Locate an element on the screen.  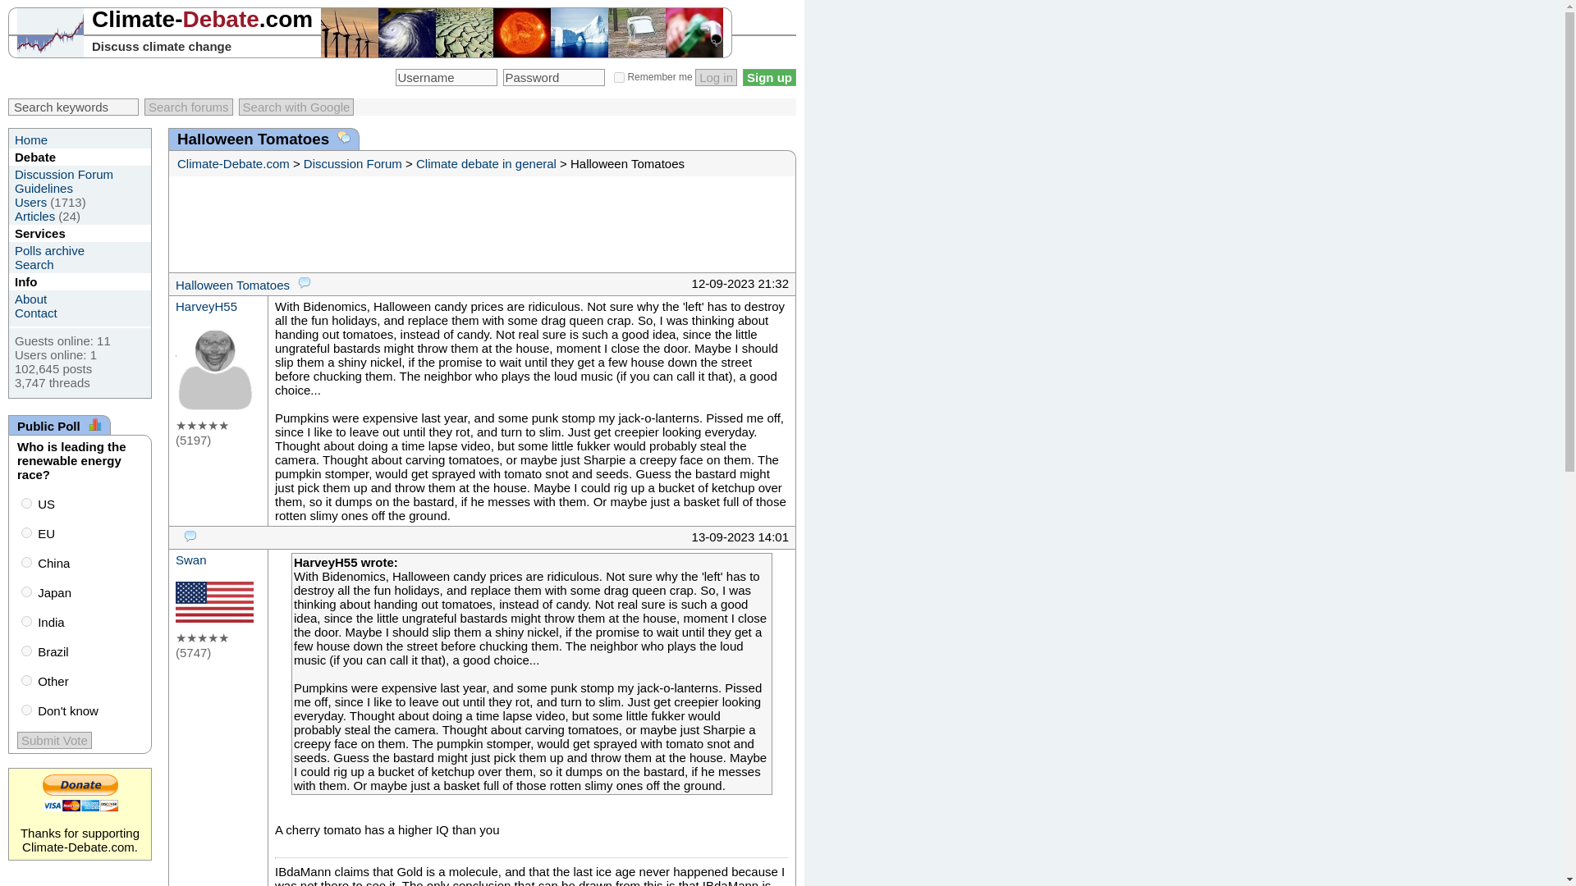
Advertisement is located at coordinates (478, 223).